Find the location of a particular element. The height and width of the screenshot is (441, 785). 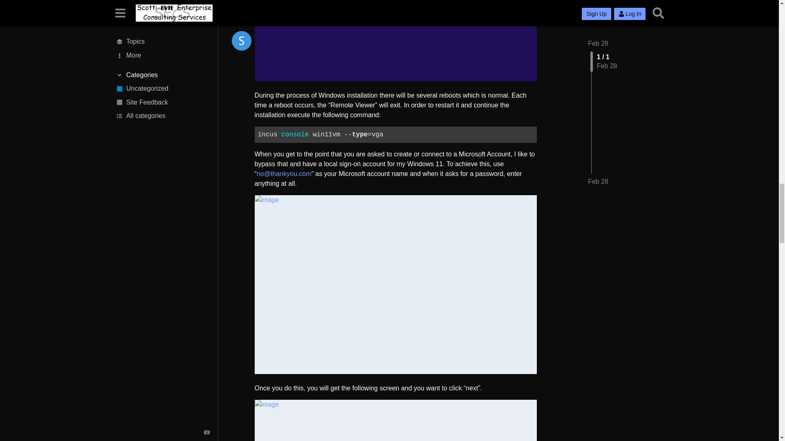

image is located at coordinates (395, 40).